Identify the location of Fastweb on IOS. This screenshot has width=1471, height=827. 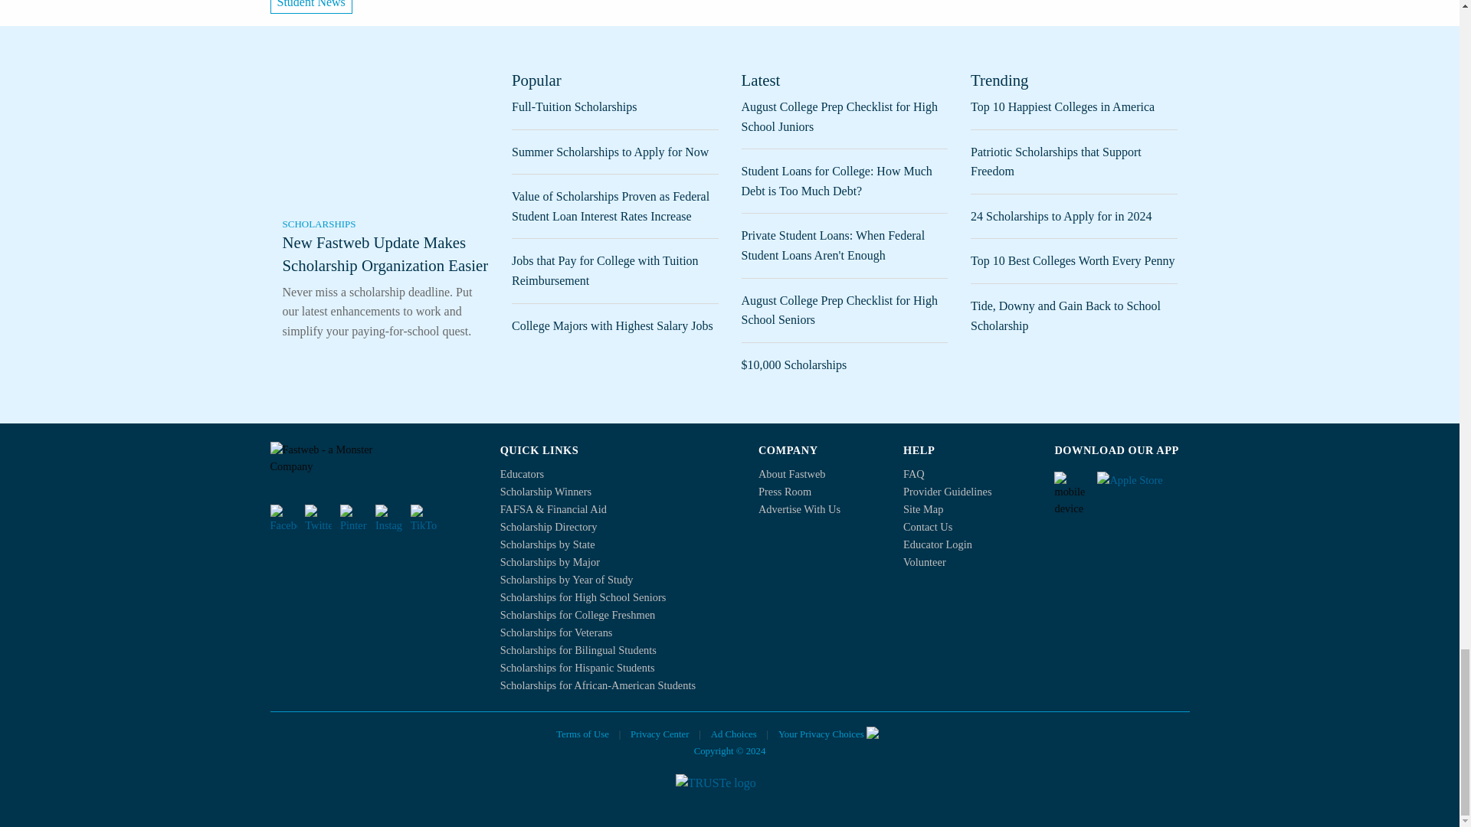
(1143, 485).